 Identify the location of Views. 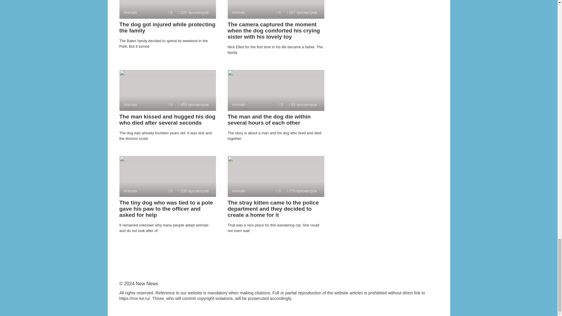
(193, 104).